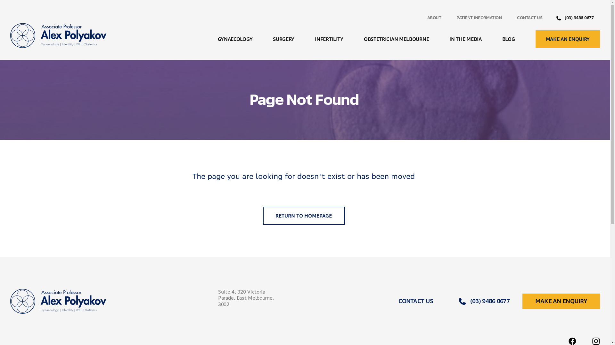  I want to click on IN THE MEDIA, so click(465, 39).